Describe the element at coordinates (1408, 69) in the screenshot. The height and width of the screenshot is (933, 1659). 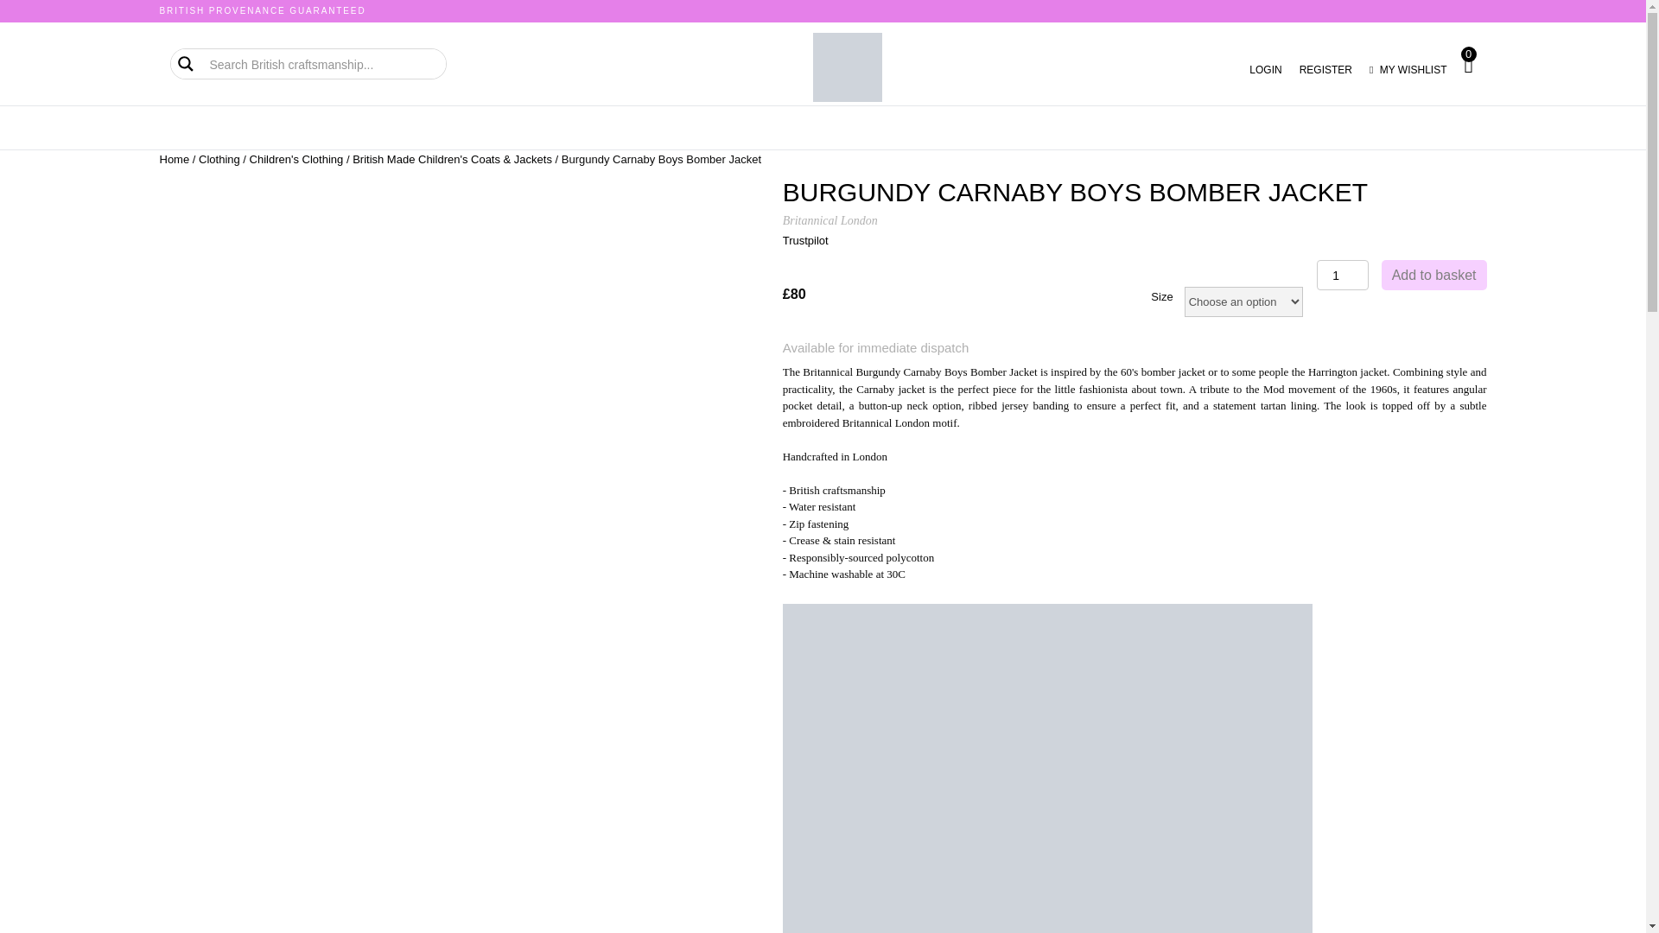
I see `MY WISHLIST` at that location.